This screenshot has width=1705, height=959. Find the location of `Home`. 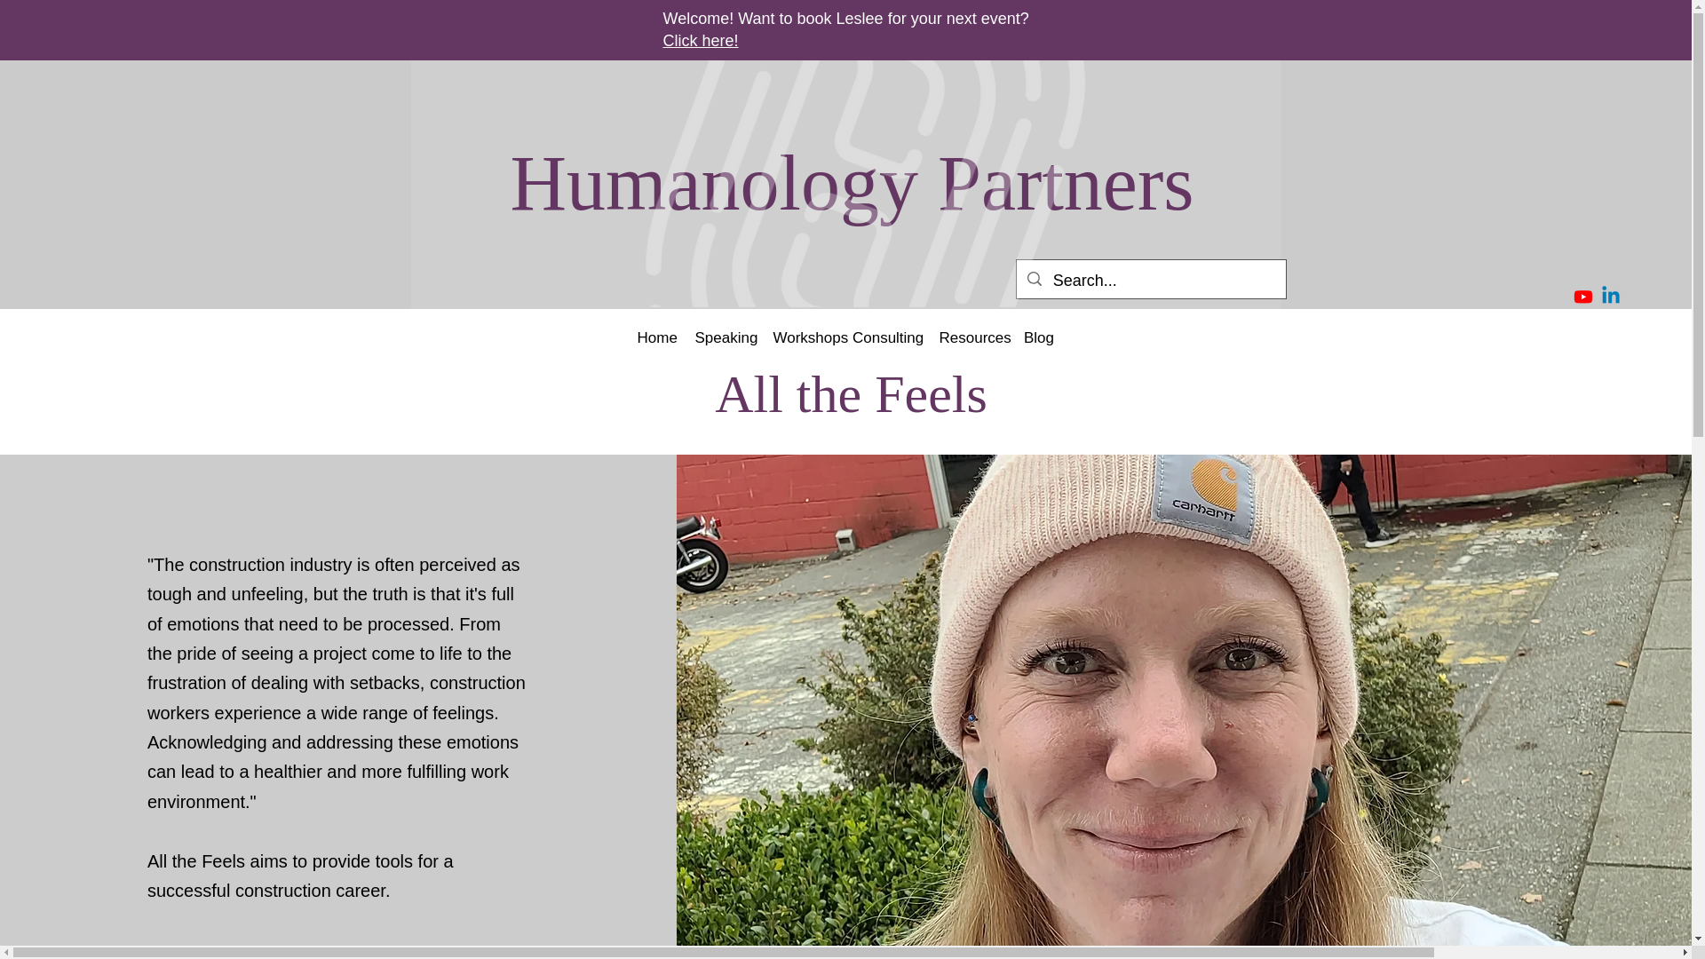

Home is located at coordinates (657, 338).